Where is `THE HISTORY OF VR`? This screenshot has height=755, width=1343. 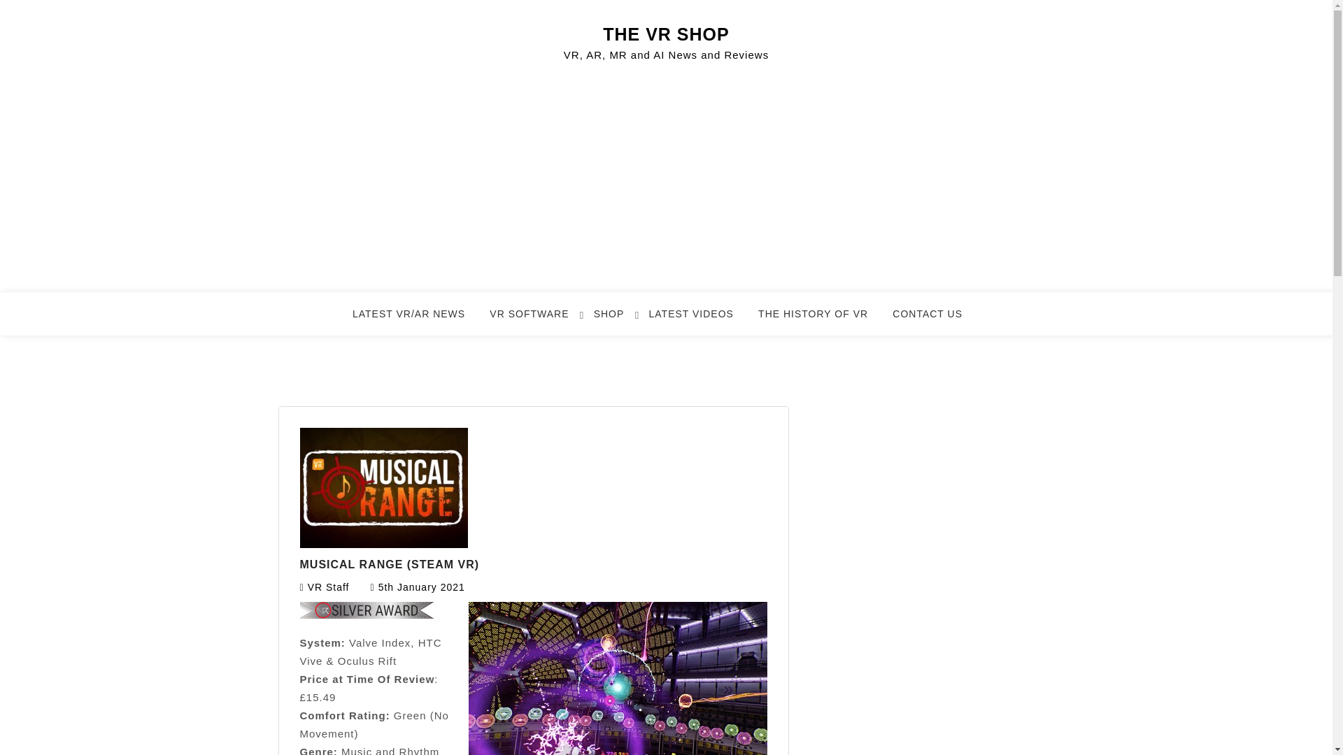 THE HISTORY OF VR is located at coordinates (821, 320).